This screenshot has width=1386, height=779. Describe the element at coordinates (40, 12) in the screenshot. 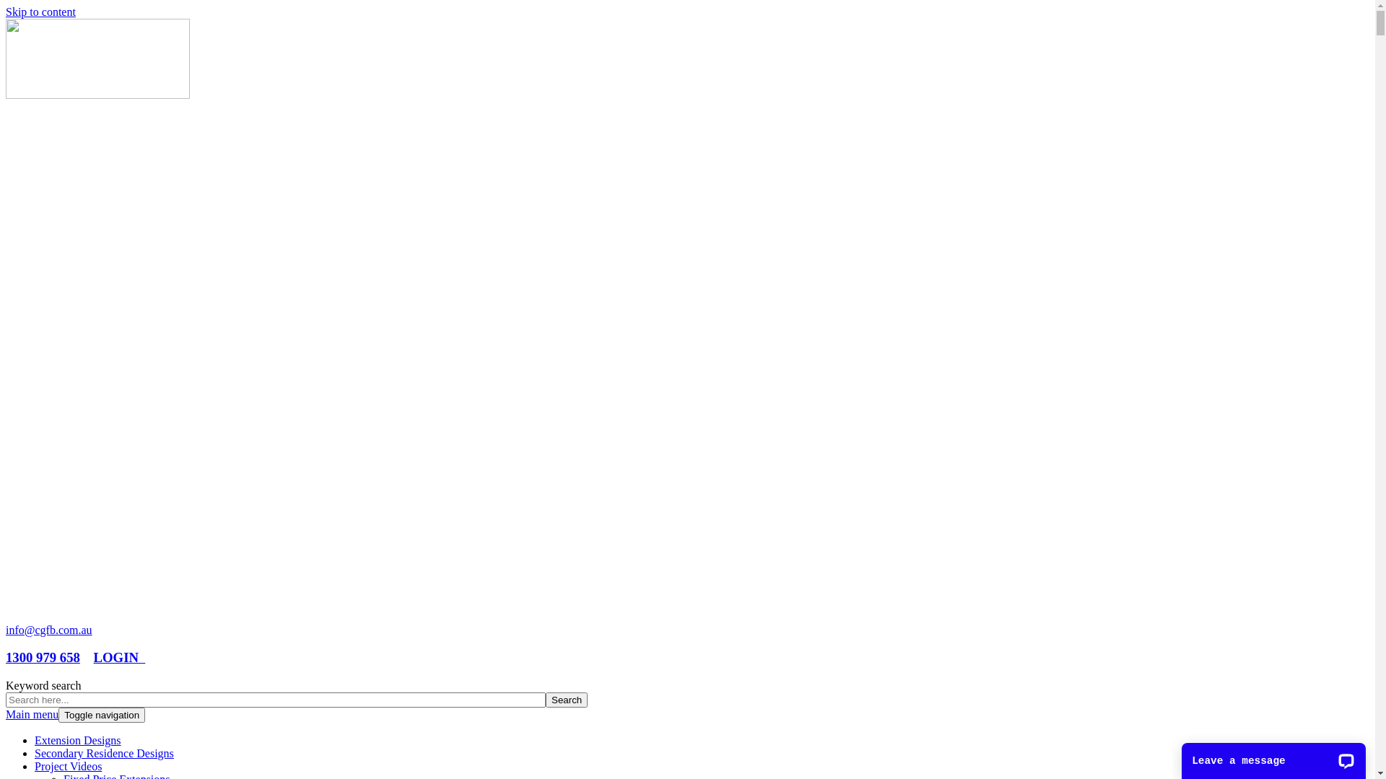

I see `Skip to content` at that location.